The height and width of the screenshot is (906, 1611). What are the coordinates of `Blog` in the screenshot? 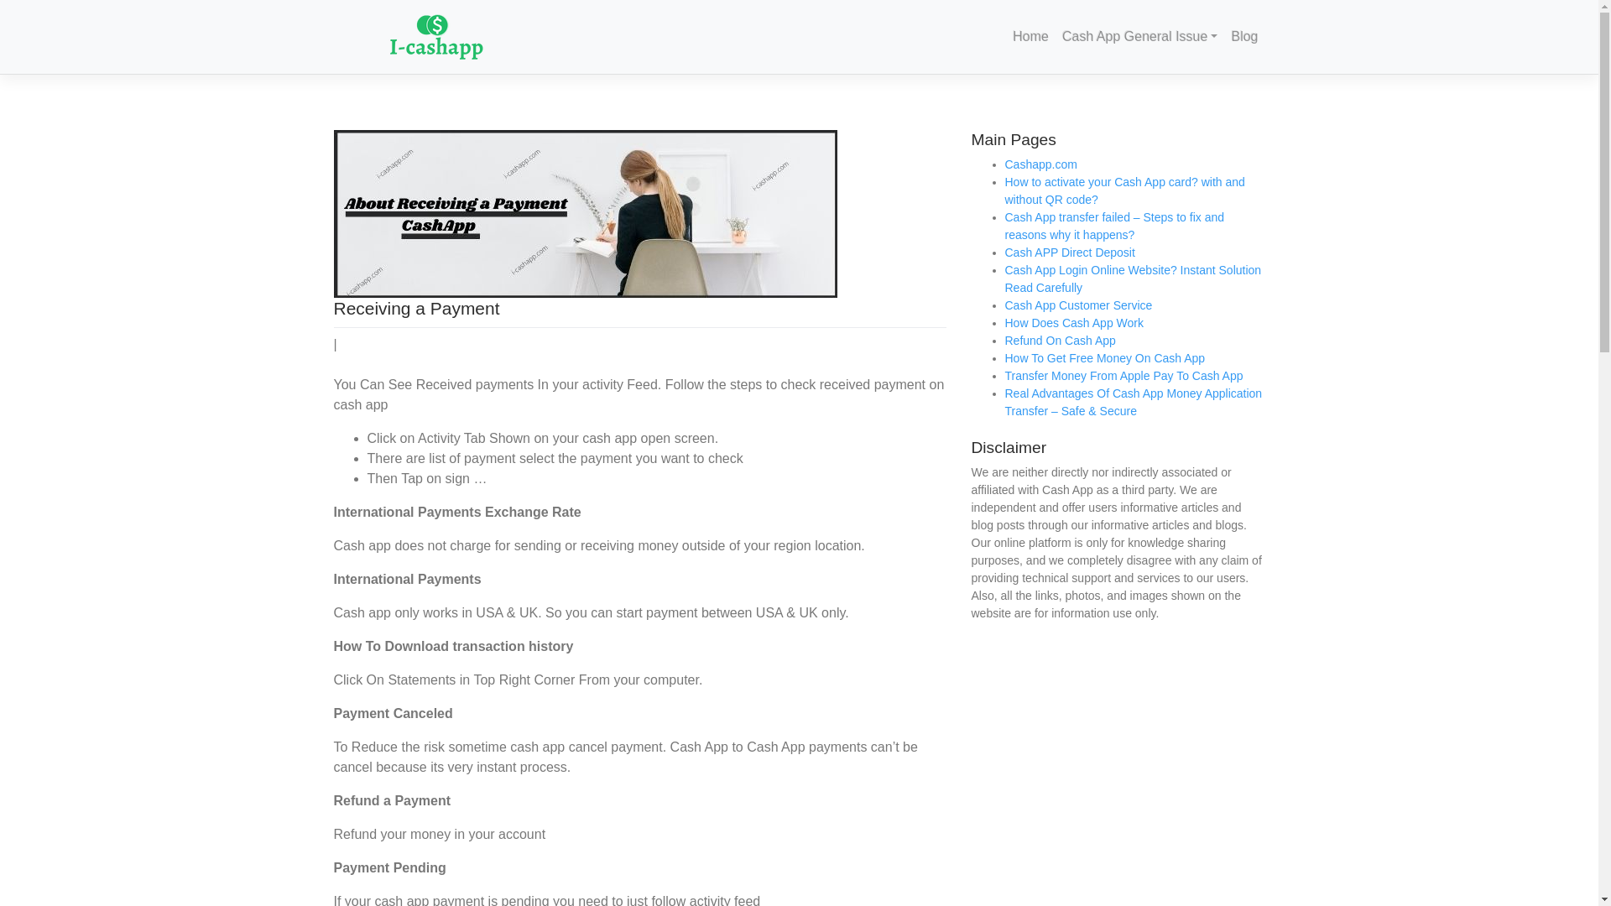 It's located at (1244, 36).